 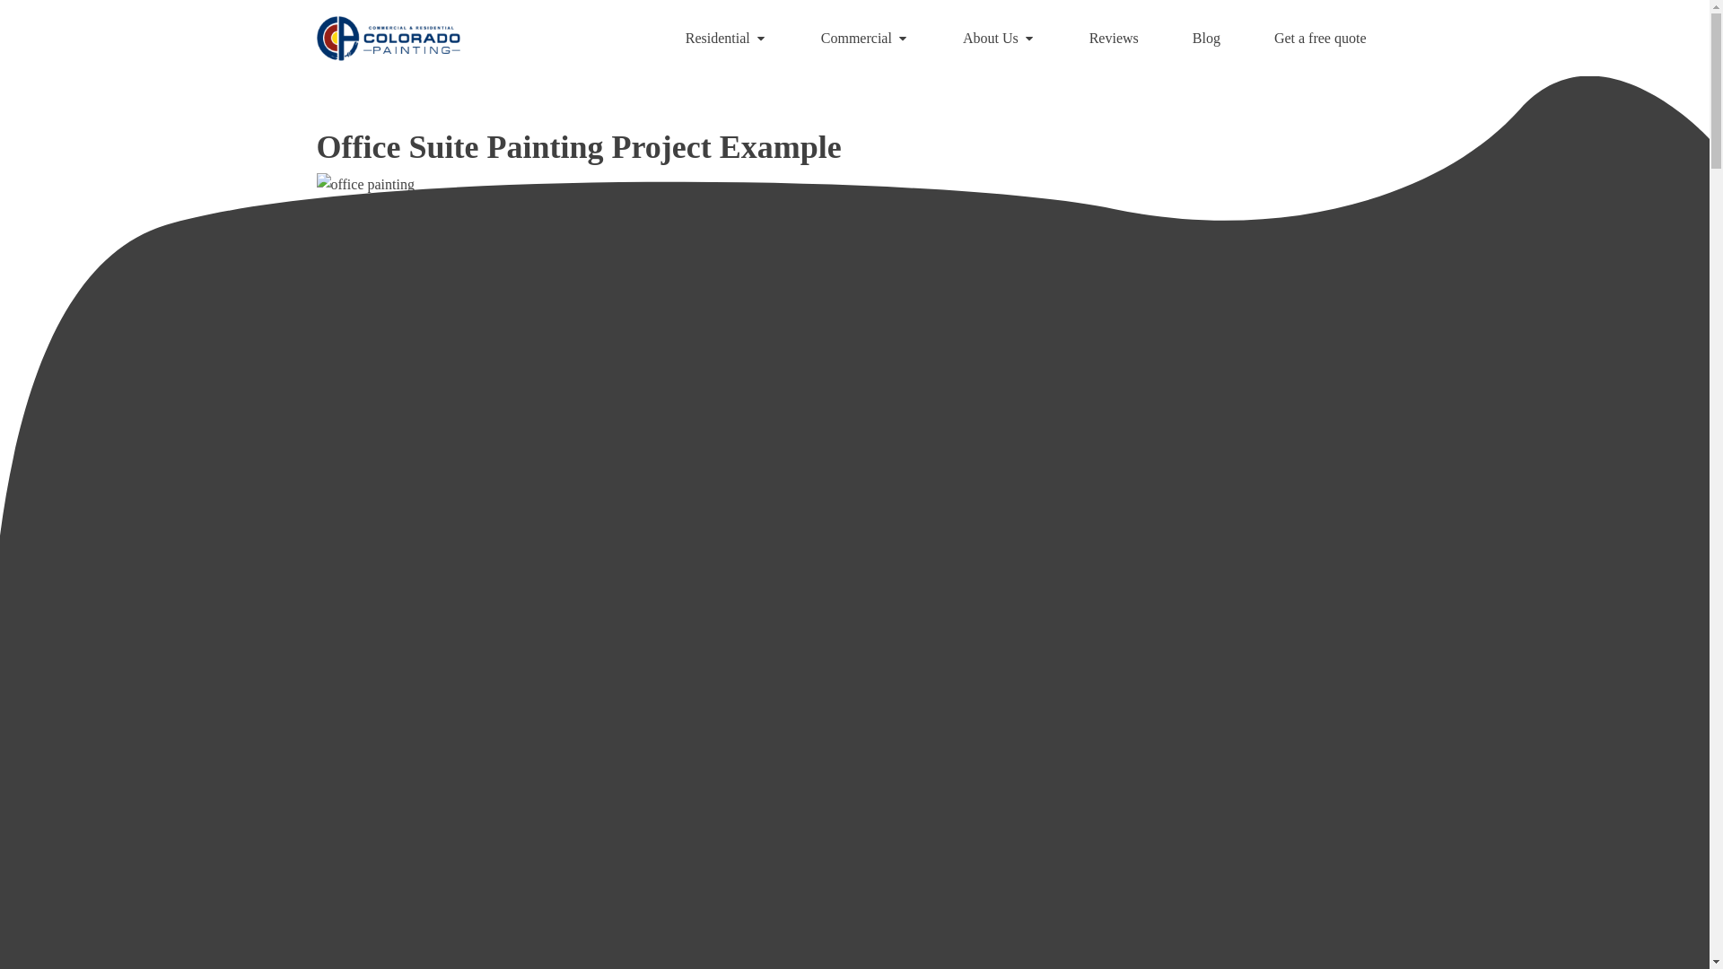 What do you see at coordinates (1321, 39) in the screenshot?
I see `Get a free quote` at bounding box center [1321, 39].